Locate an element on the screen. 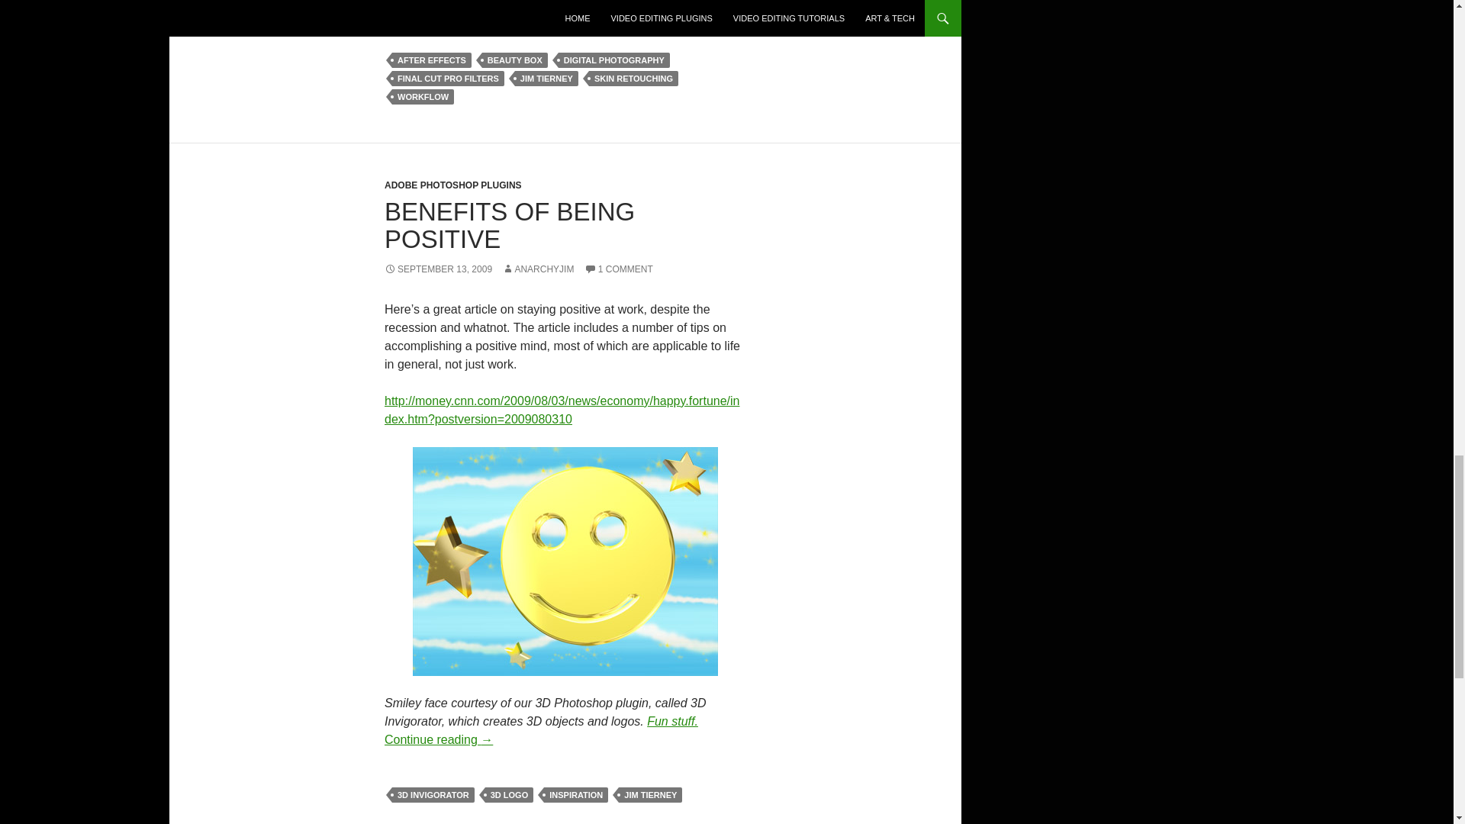 This screenshot has width=1465, height=824. SEPTEMBER 13, 2009 is located at coordinates (438, 269).